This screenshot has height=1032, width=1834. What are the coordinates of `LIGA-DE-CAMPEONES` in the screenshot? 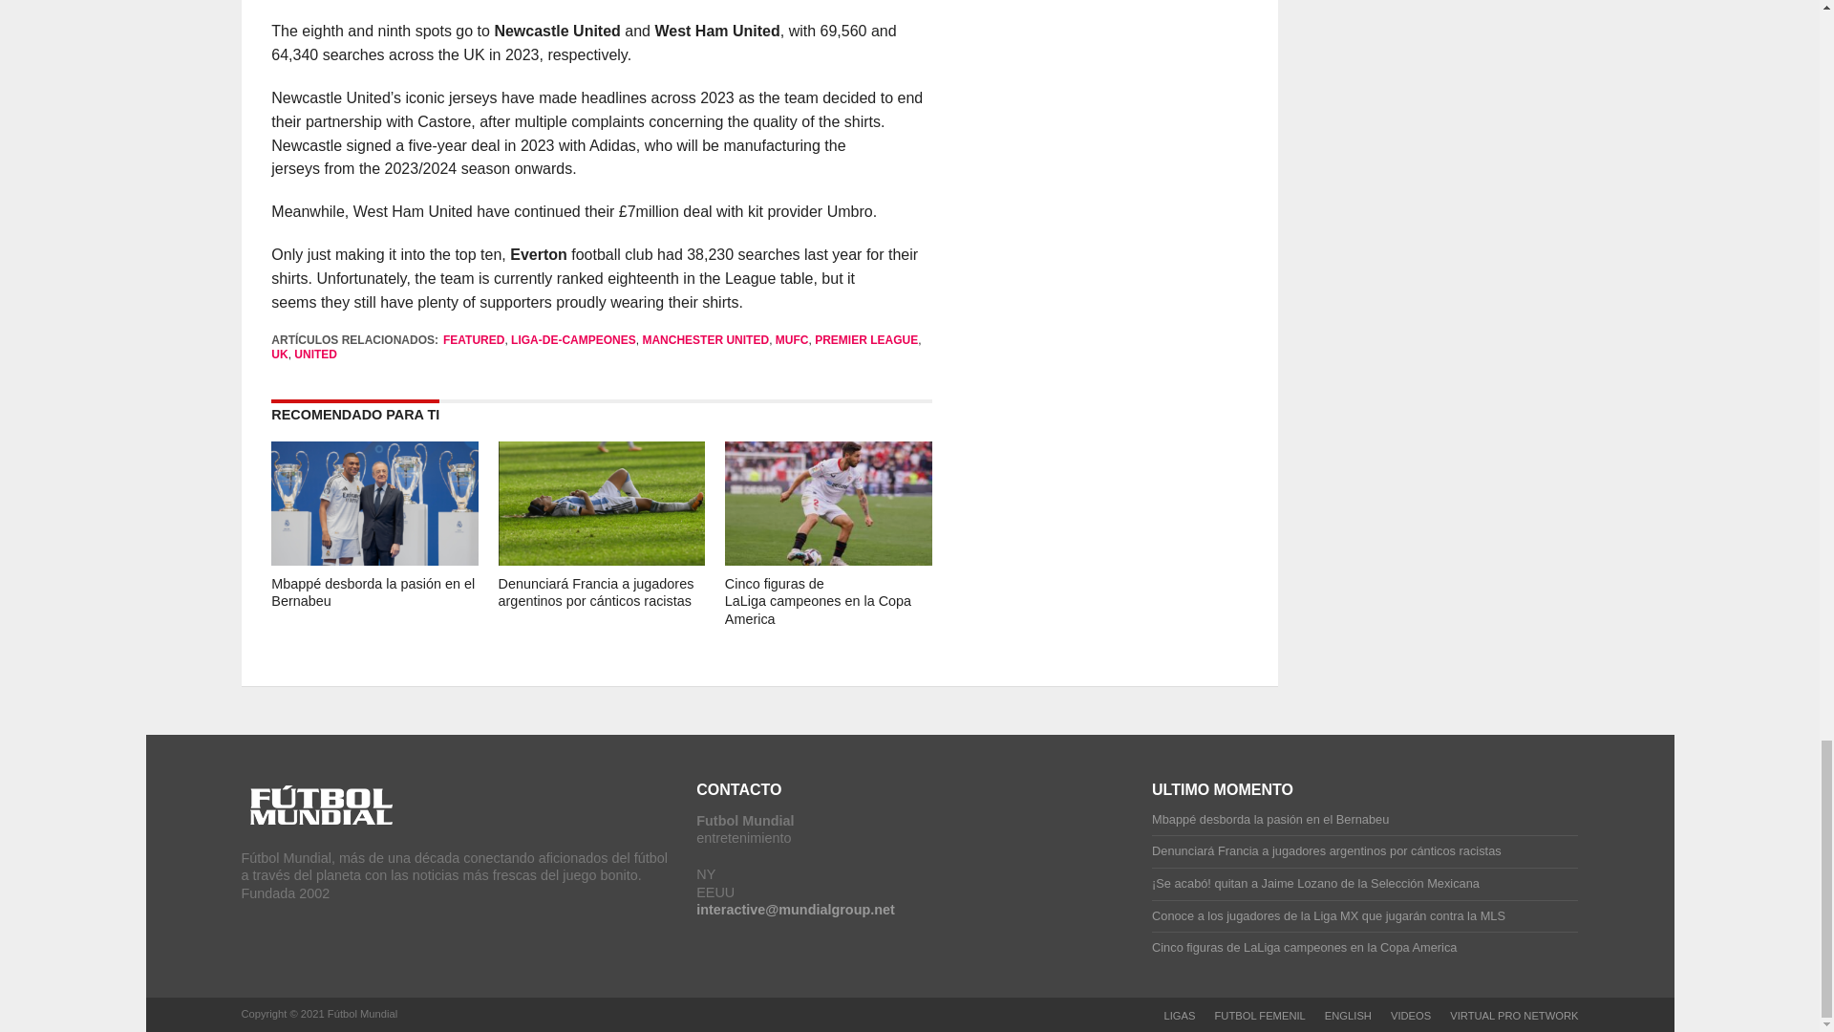 It's located at (573, 339).